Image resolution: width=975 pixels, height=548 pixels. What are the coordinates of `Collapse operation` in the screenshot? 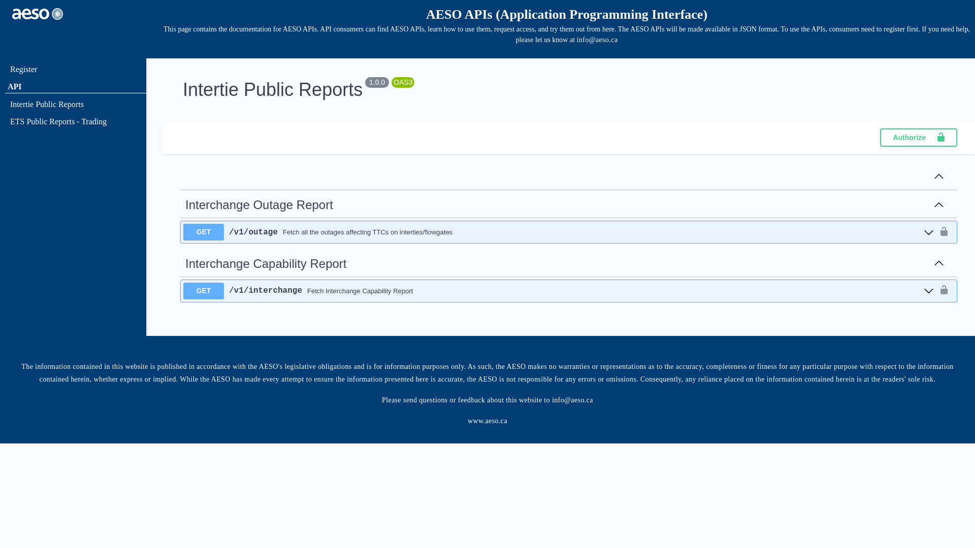 It's located at (939, 264).